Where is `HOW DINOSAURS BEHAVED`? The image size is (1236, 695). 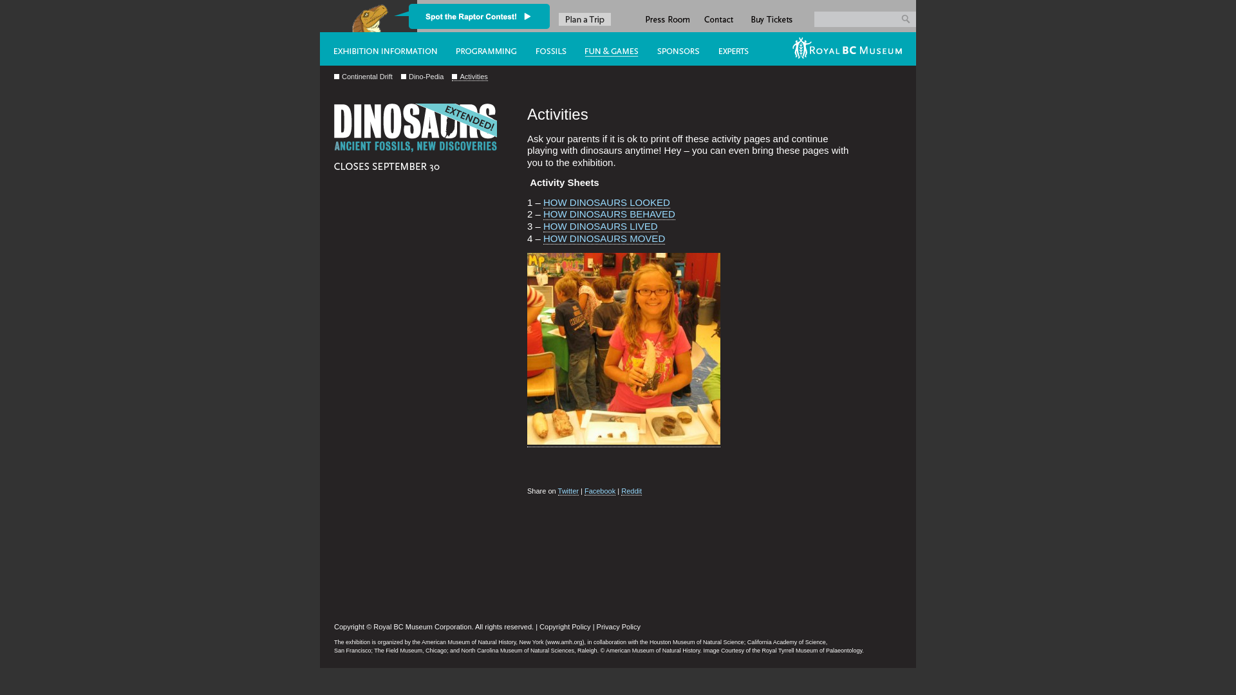 HOW DINOSAURS BEHAVED is located at coordinates (609, 214).